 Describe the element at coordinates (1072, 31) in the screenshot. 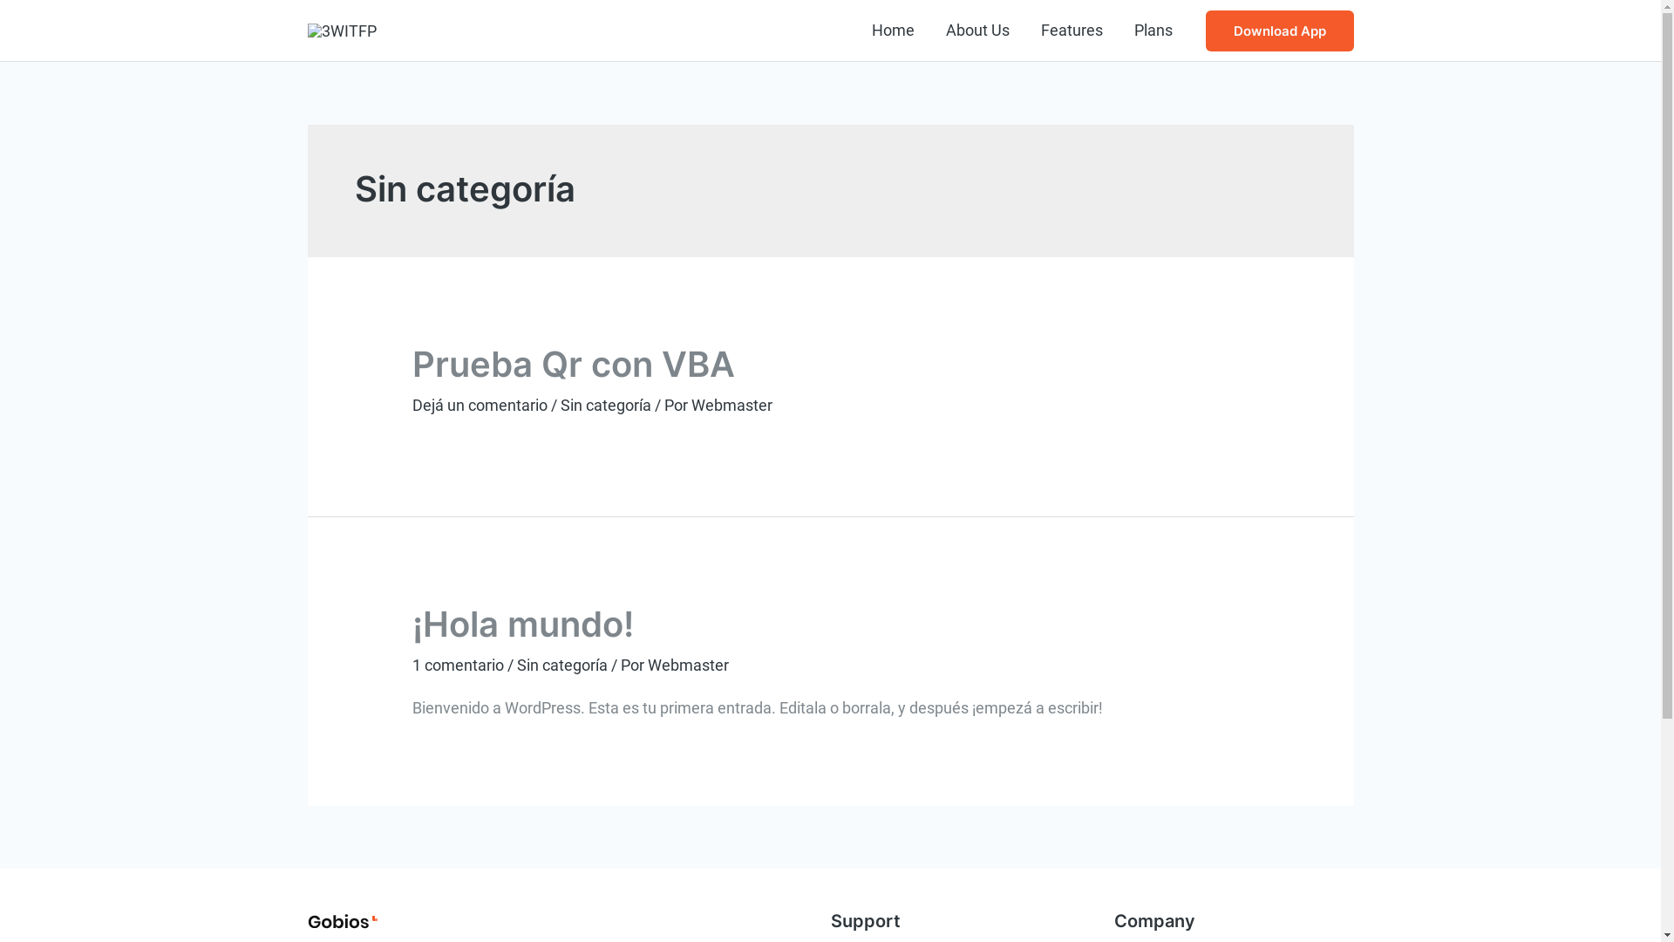

I see `Features` at that location.